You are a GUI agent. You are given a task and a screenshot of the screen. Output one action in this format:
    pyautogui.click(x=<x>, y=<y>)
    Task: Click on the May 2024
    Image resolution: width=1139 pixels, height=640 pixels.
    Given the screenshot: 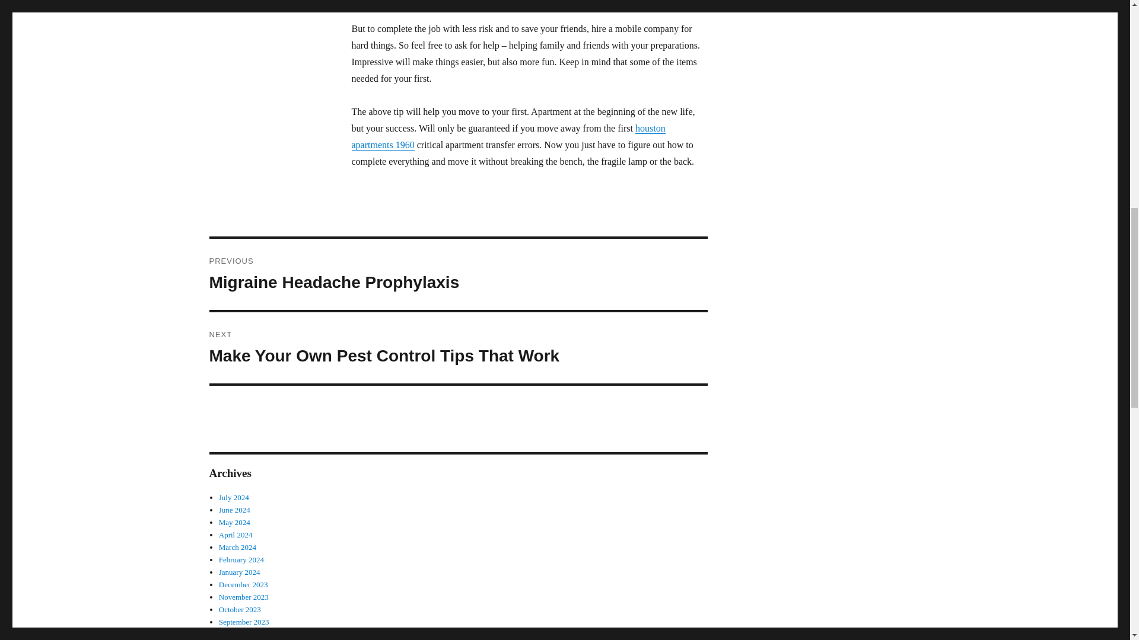 What is the action you would take?
    pyautogui.click(x=234, y=521)
    